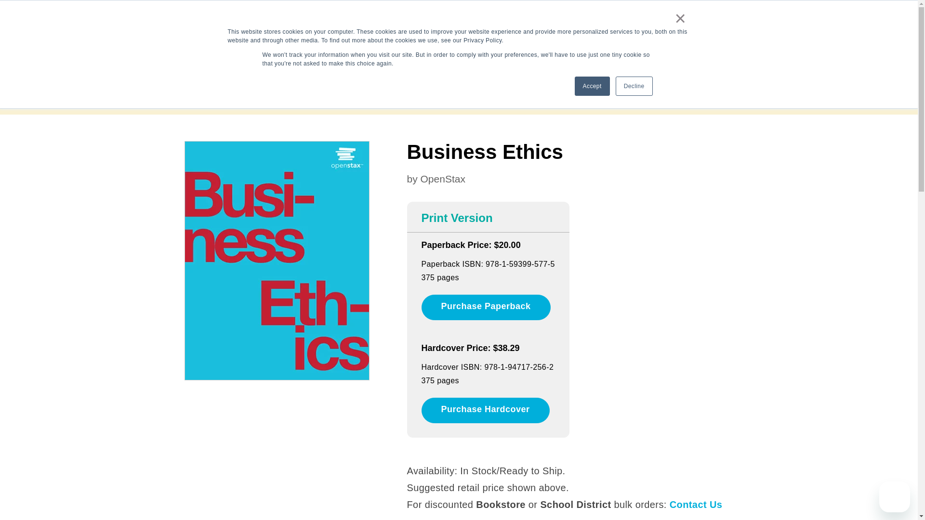 The width and height of the screenshot is (925, 520). What do you see at coordinates (489, 44) in the screenshot?
I see `Show submenu for Higher` at bounding box center [489, 44].